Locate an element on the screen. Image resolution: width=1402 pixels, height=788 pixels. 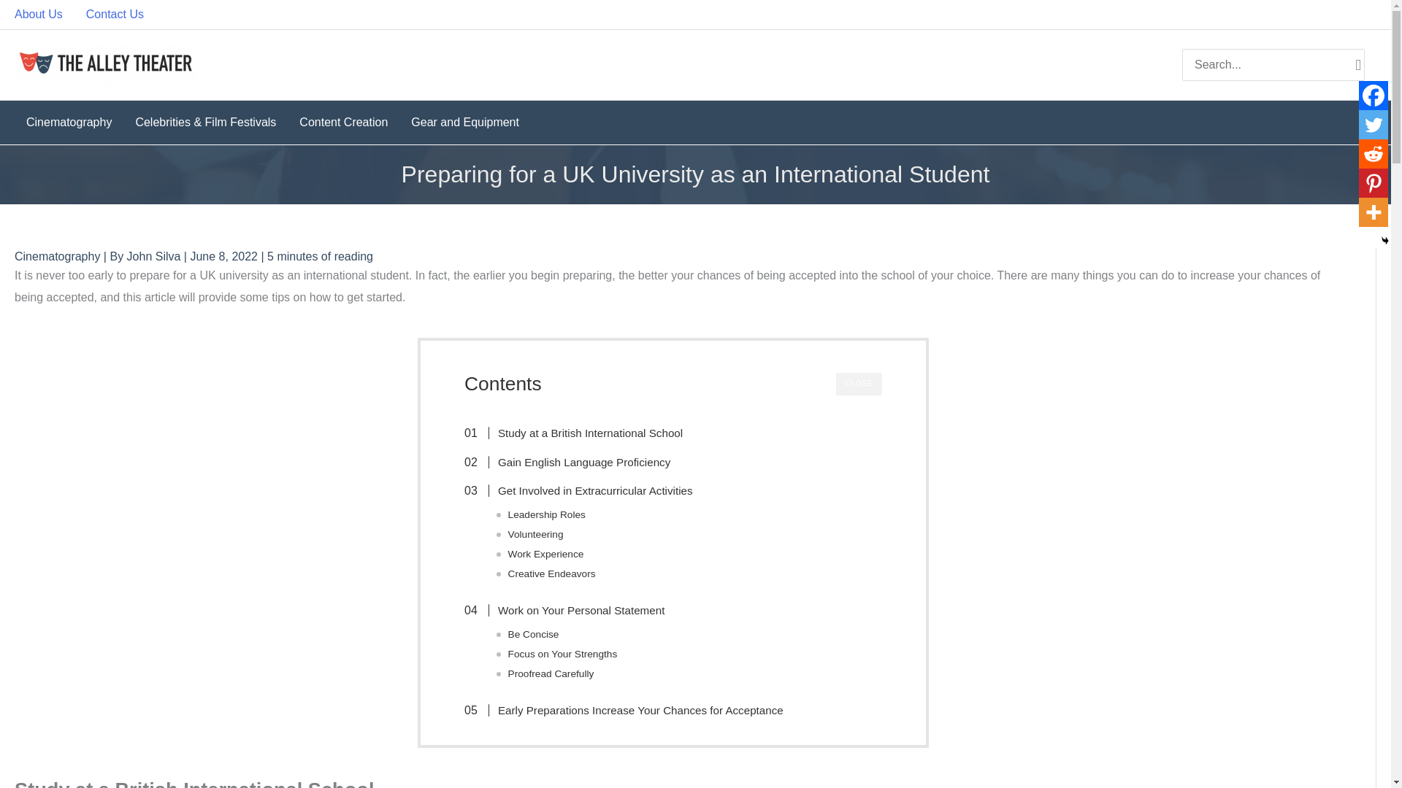
Focus on Your Strengths is located at coordinates (562, 654).